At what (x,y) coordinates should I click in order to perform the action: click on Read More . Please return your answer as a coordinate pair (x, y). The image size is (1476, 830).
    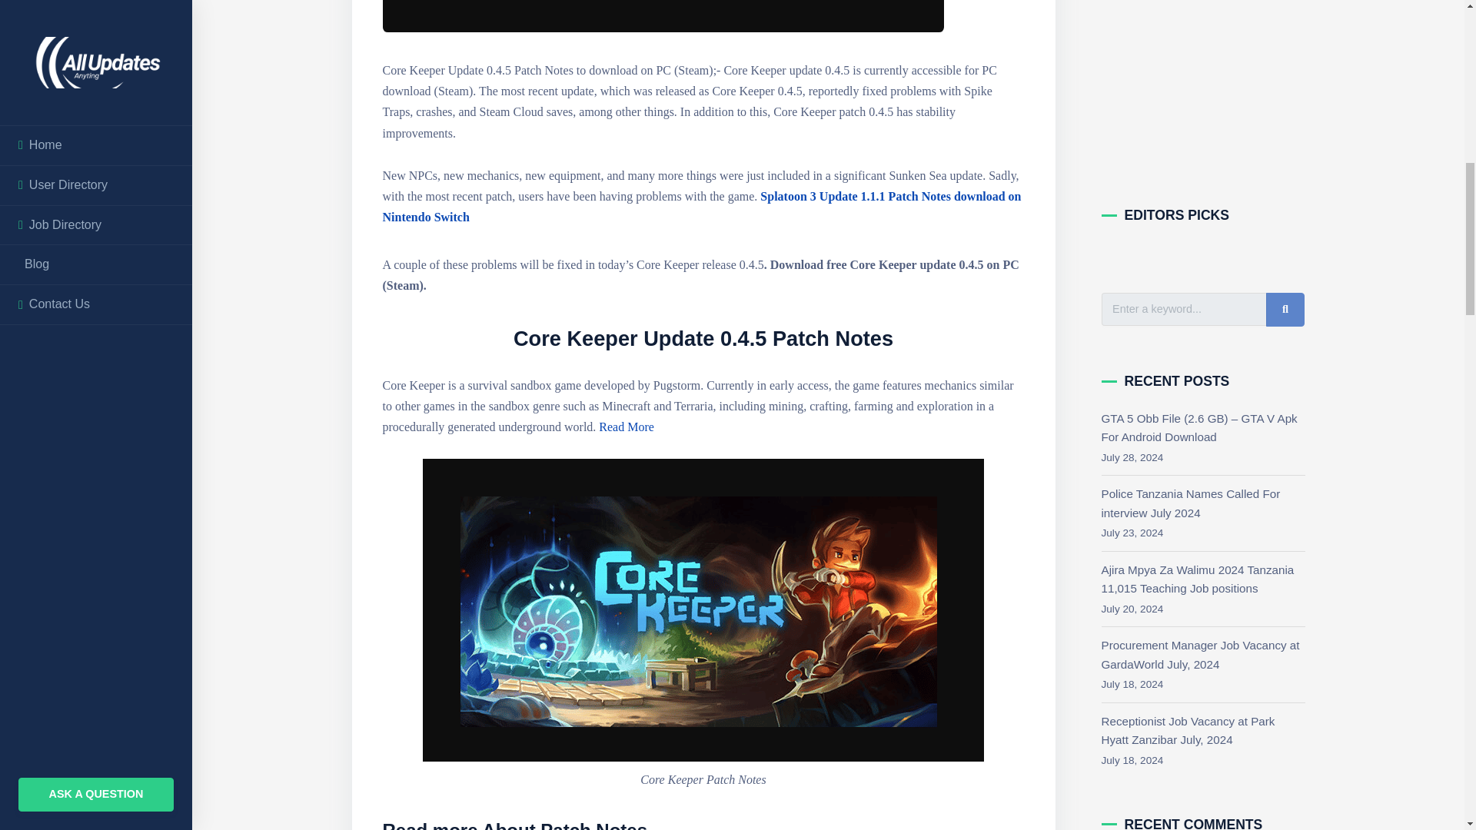
    Looking at the image, I should click on (627, 426).